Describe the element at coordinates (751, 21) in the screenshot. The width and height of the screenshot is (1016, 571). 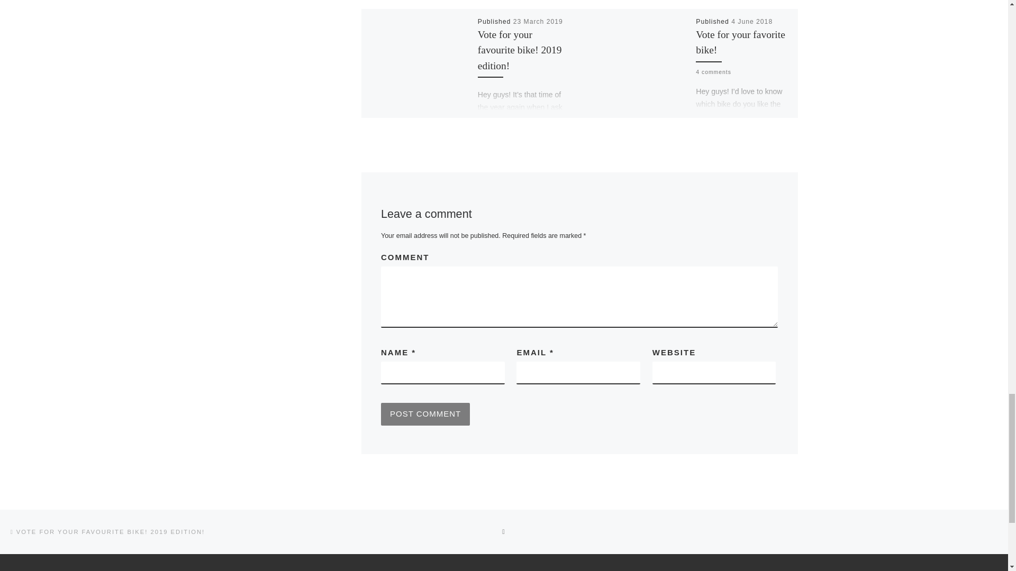
I see `4 June 2018` at that location.